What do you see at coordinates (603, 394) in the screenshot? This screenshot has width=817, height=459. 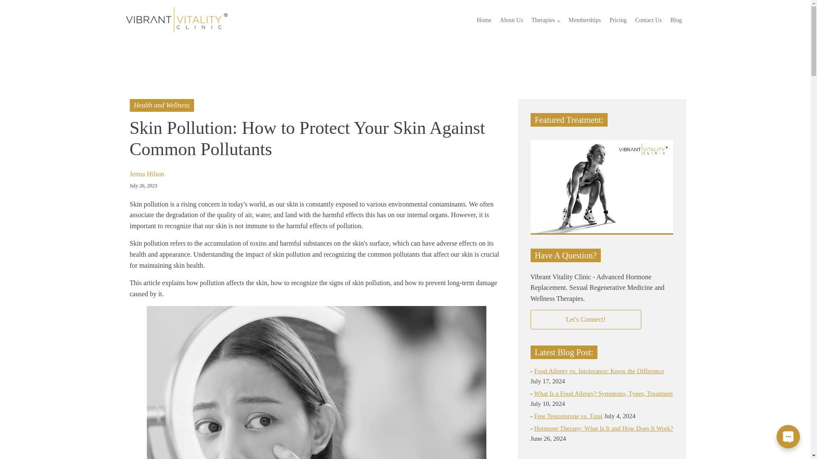 I see `What Is a Food Allergy? Symptoms, Types, Treatment` at bounding box center [603, 394].